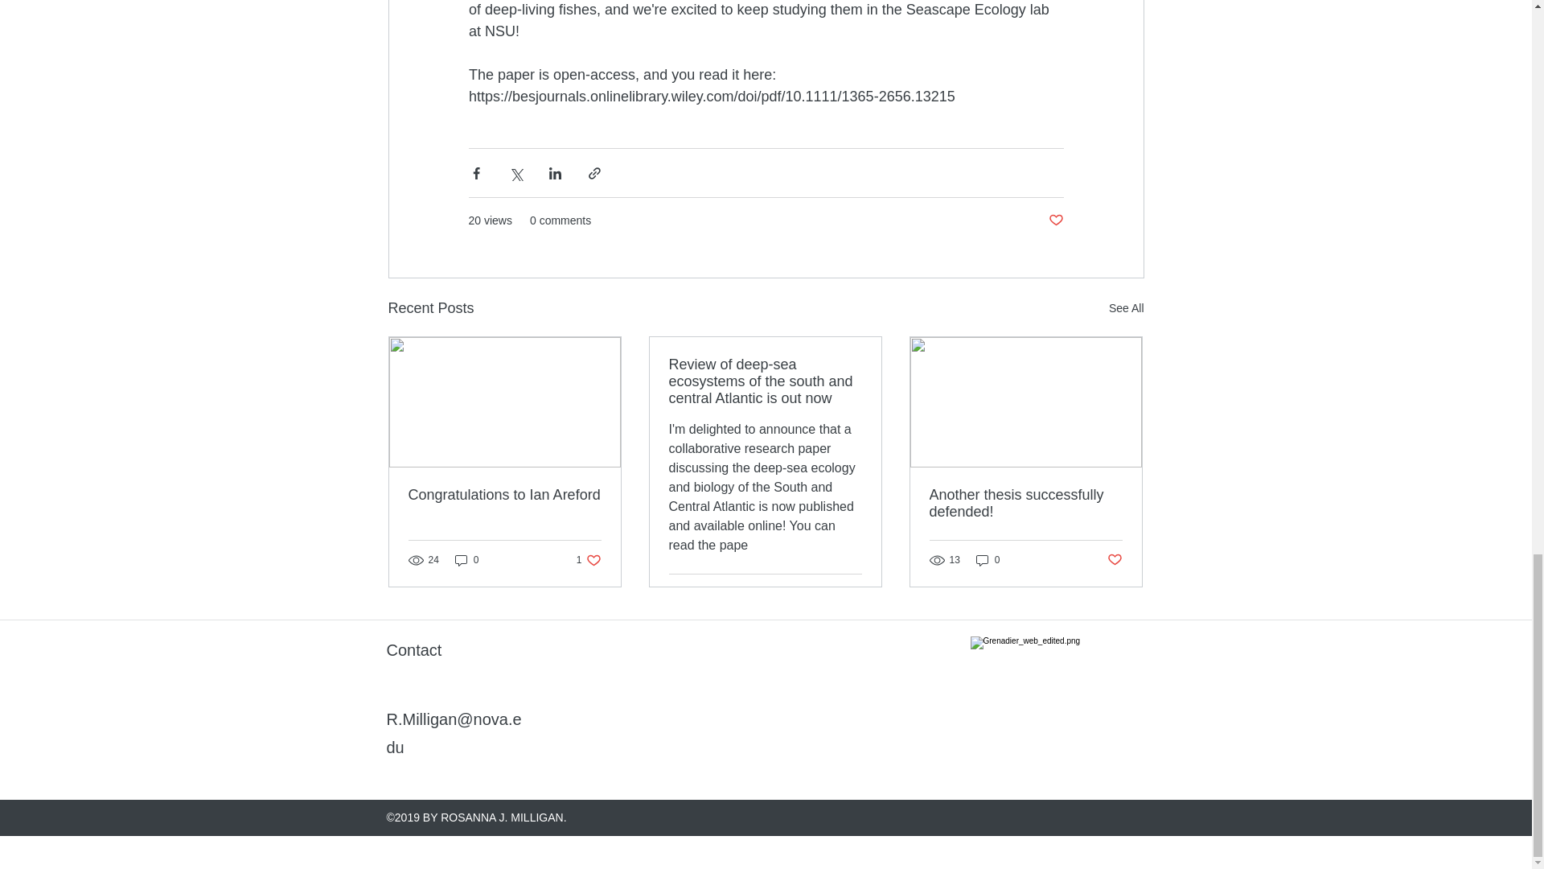 The image size is (1544, 869). What do you see at coordinates (1126, 309) in the screenshot?
I see `See All` at bounding box center [1126, 309].